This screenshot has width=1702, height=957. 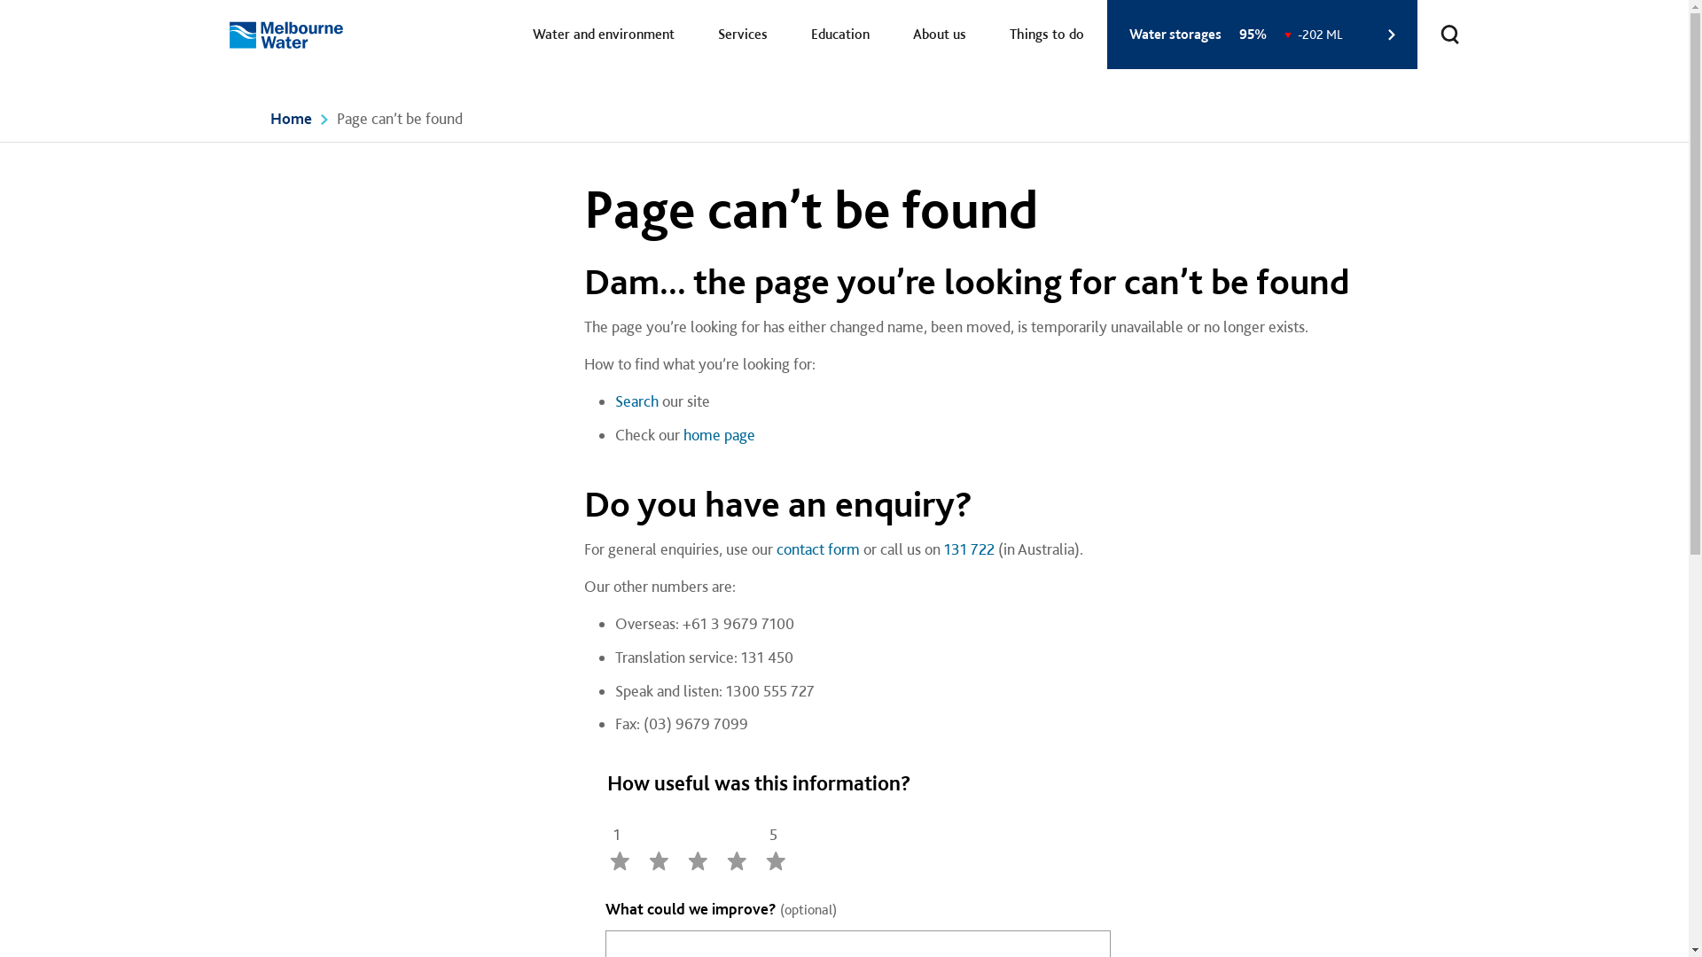 I want to click on Education, so click(x=840, y=35).